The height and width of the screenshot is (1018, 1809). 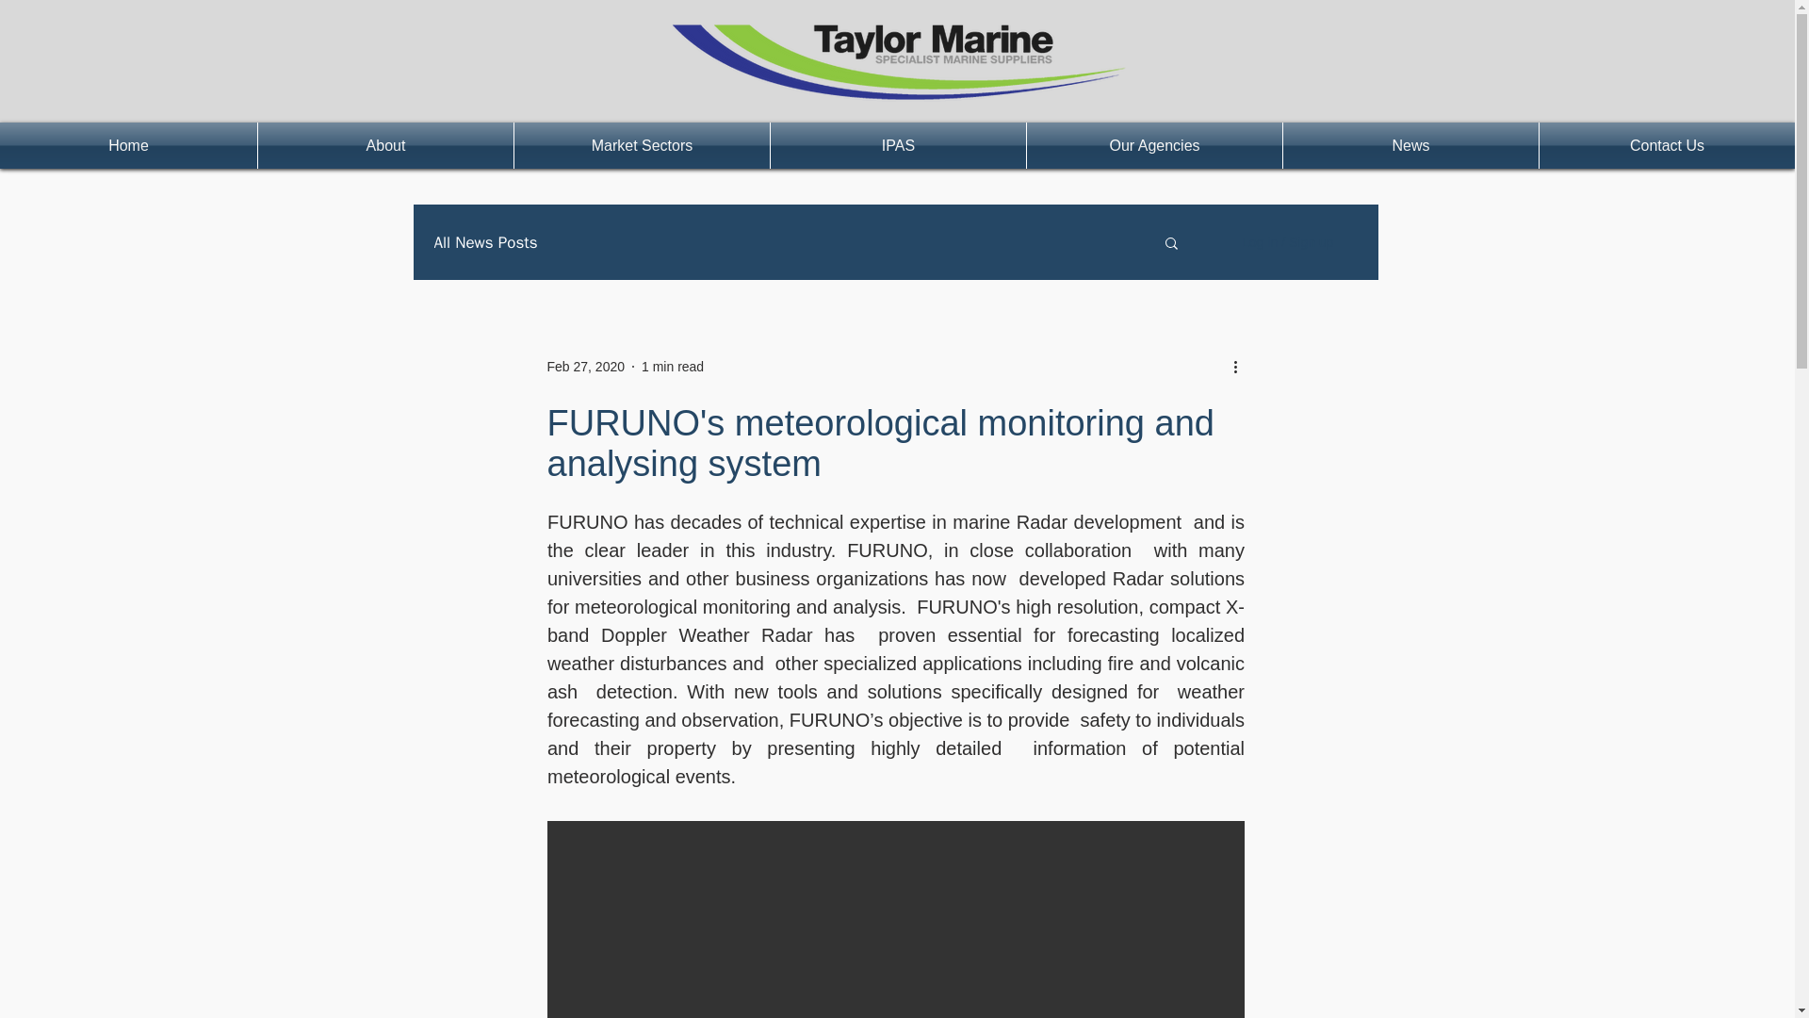 What do you see at coordinates (897, 145) in the screenshot?
I see `IPAS` at bounding box center [897, 145].